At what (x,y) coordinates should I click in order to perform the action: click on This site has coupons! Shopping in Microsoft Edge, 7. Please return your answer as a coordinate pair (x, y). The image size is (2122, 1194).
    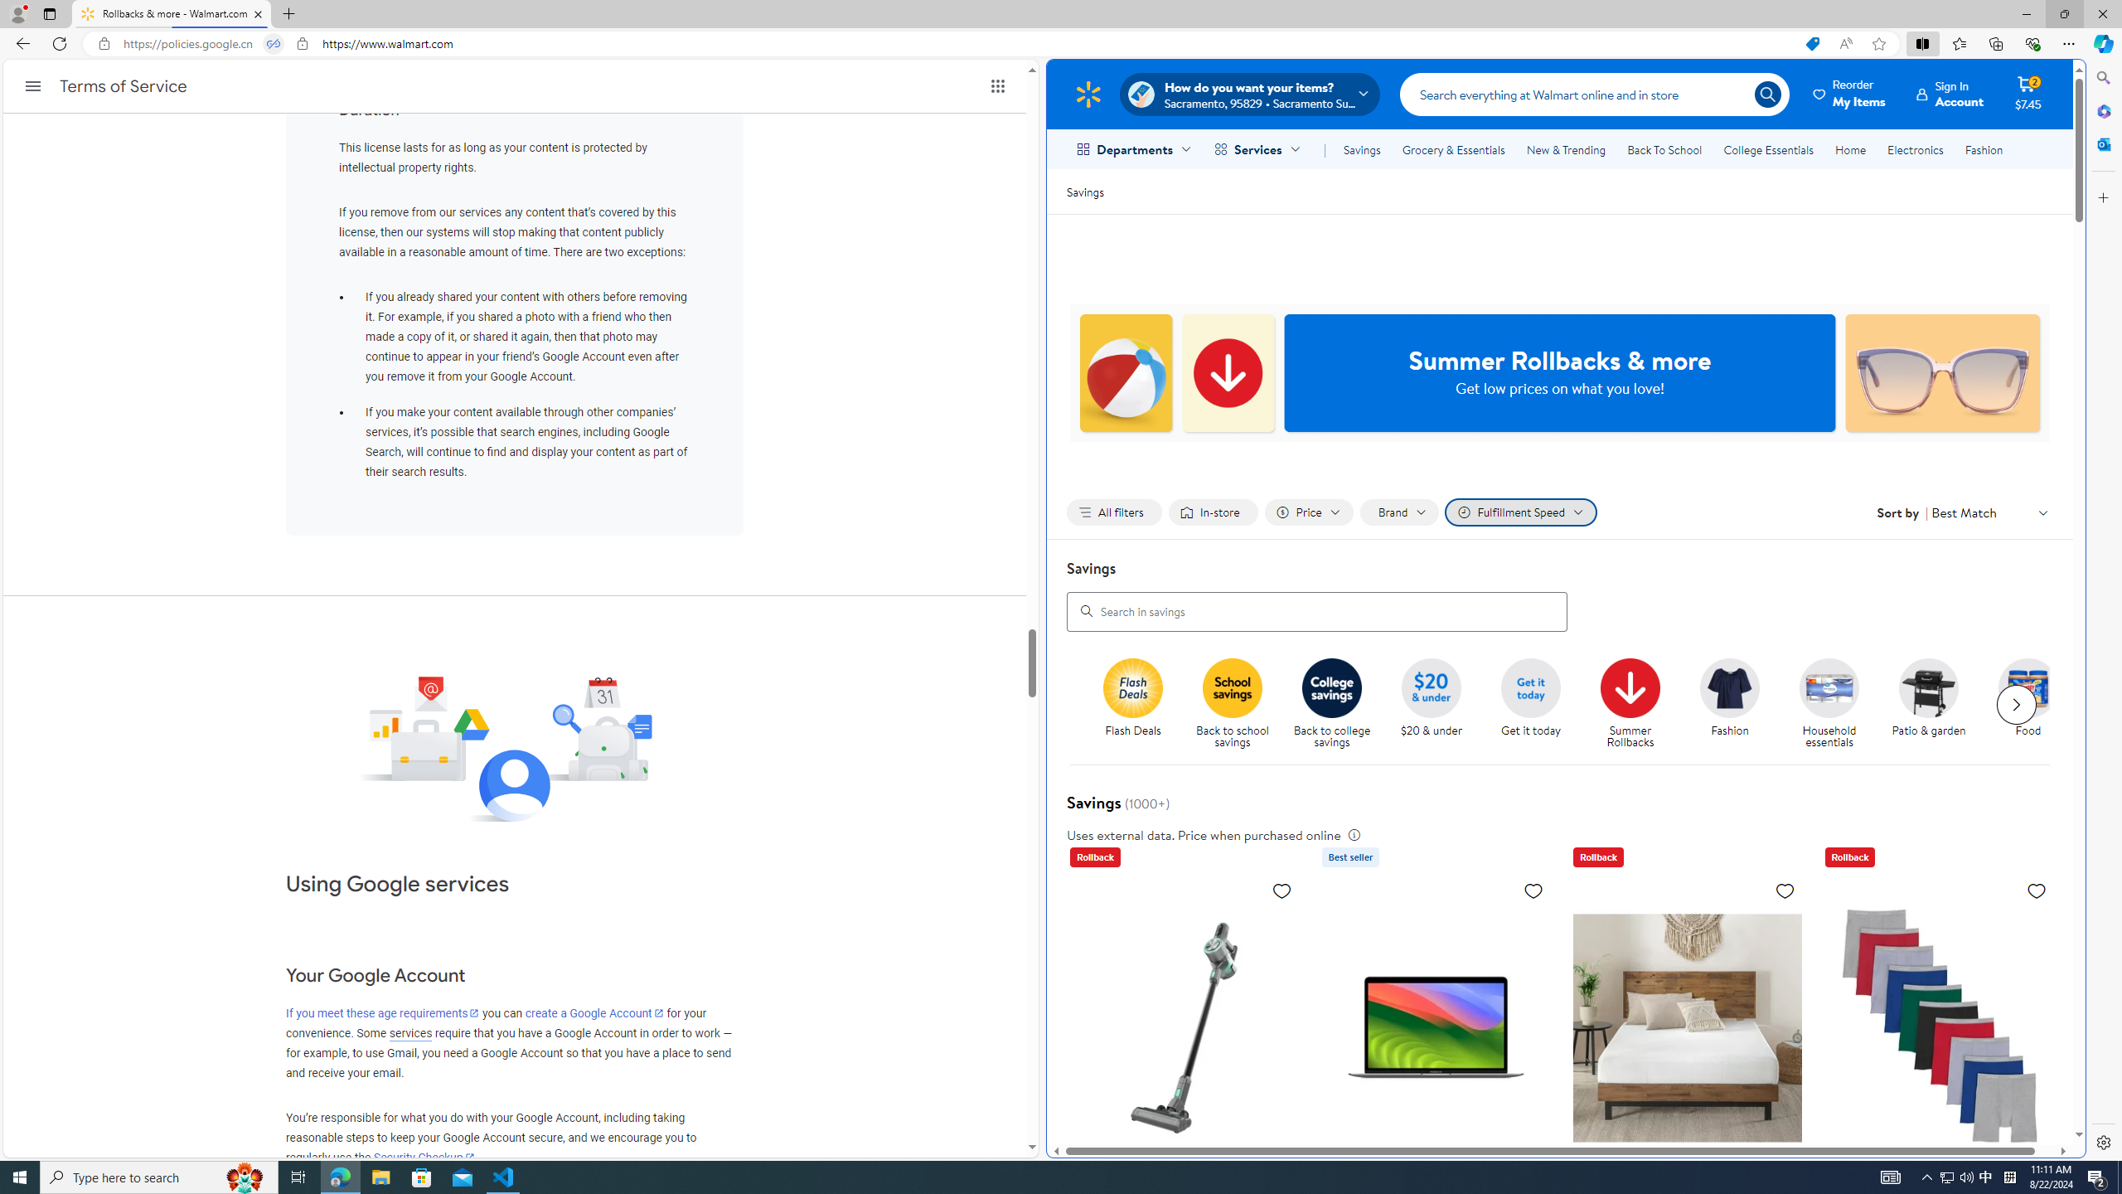
    Looking at the image, I should click on (1812, 44).